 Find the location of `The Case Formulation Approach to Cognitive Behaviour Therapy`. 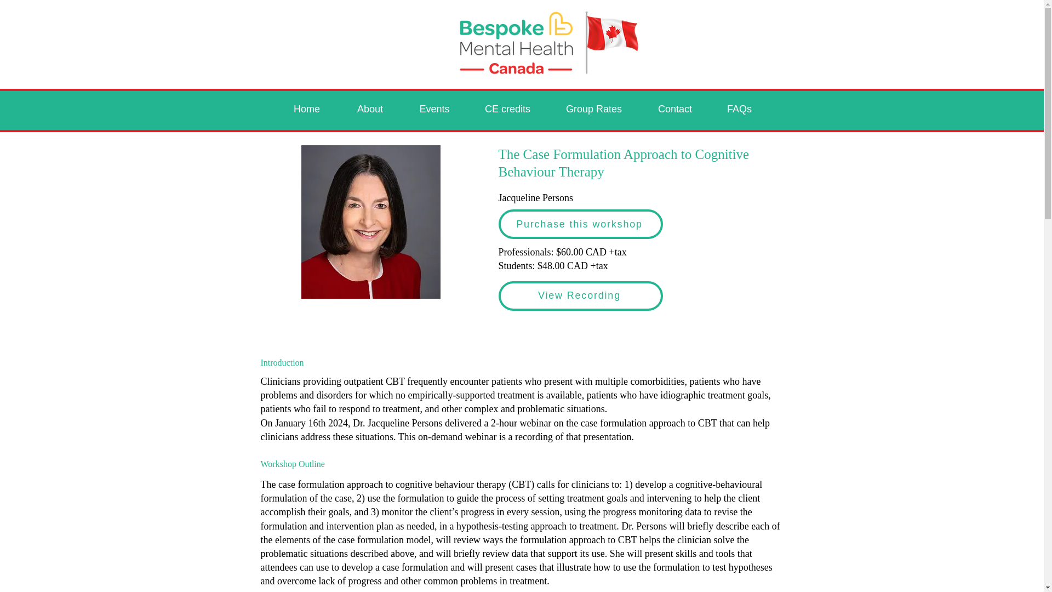

The Case Formulation Approach to Cognitive Behaviour Therapy is located at coordinates (370, 221).